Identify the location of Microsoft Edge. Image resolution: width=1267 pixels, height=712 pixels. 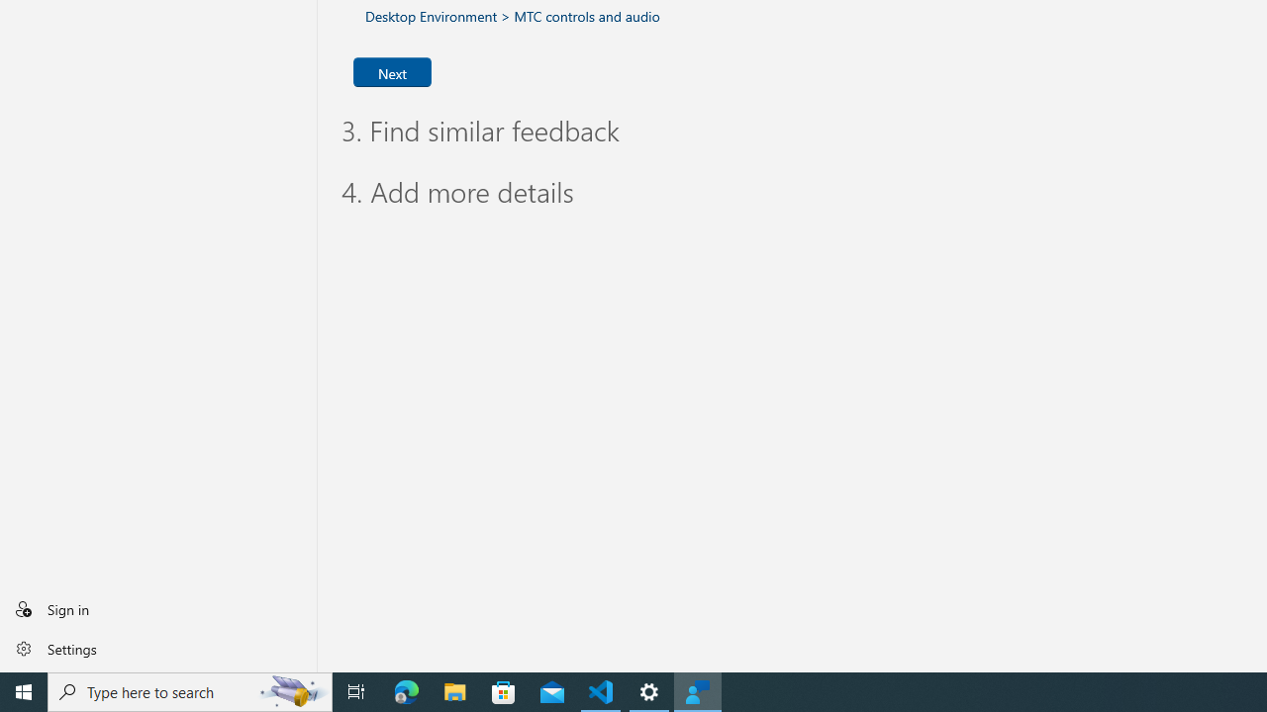
(407, 692).